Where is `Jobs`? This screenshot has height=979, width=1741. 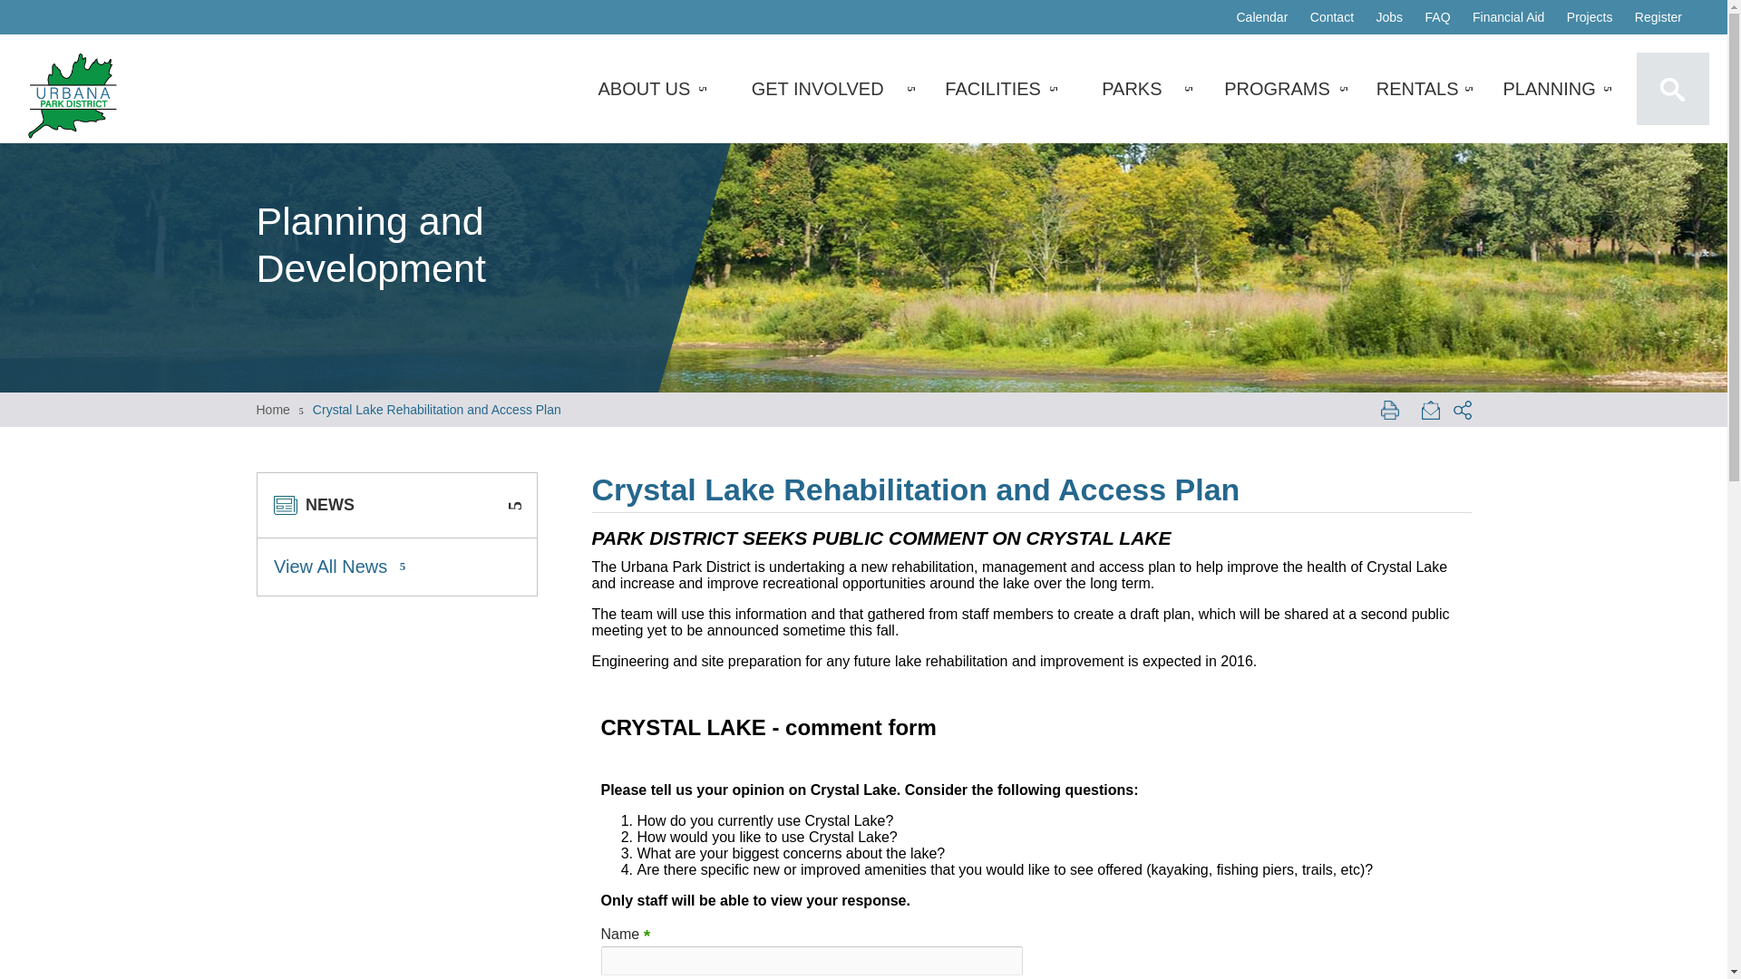
Jobs is located at coordinates (1389, 16).